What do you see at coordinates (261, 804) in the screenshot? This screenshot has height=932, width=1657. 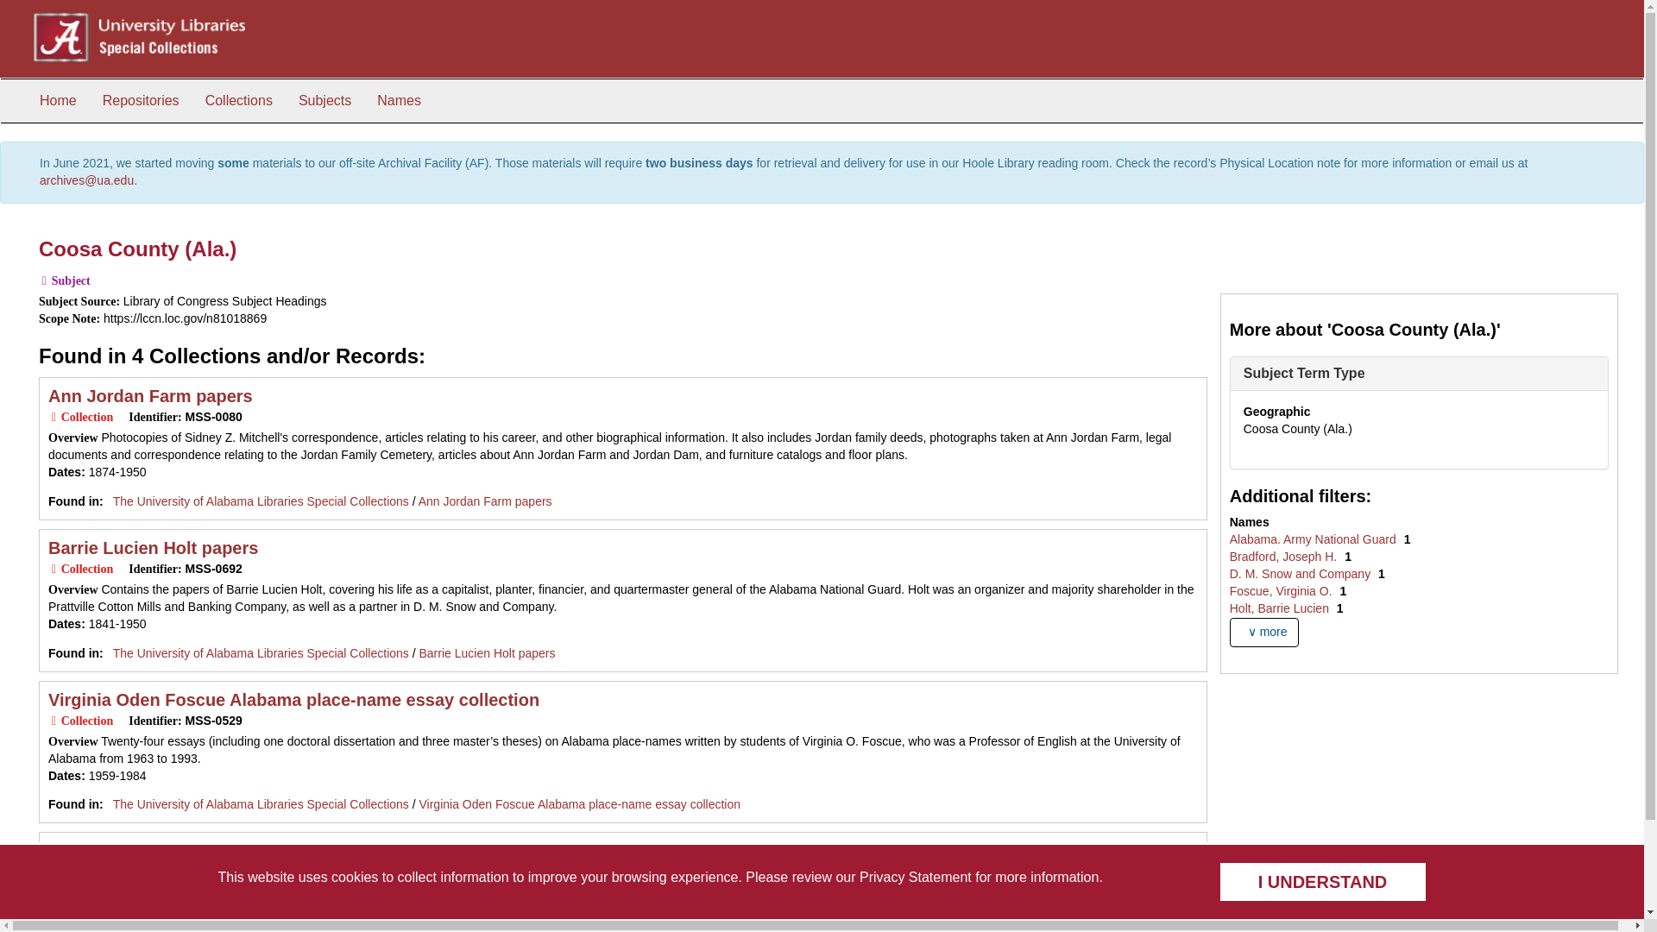 I see `The University of Alabama Libraries Special Collections` at bounding box center [261, 804].